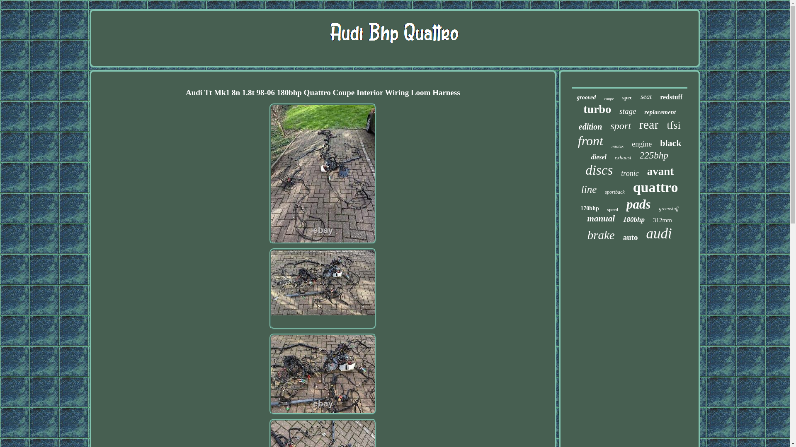 The image size is (796, 447). What do you see at coordinates (586, 98) in the screenshot?
I see `grooved` at bounding box center [586, 98].